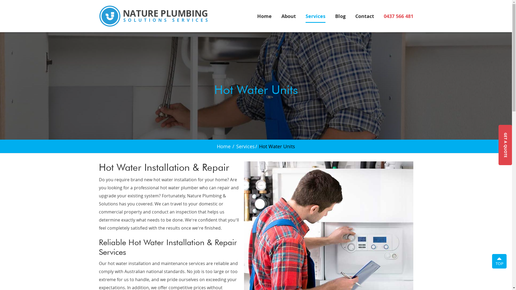 The width and height of the screenshot is (516, 290). What do you see at coordinates (399, 16) in the screenshot?
I see `0437 566 481` at bounding box center [399, 16].